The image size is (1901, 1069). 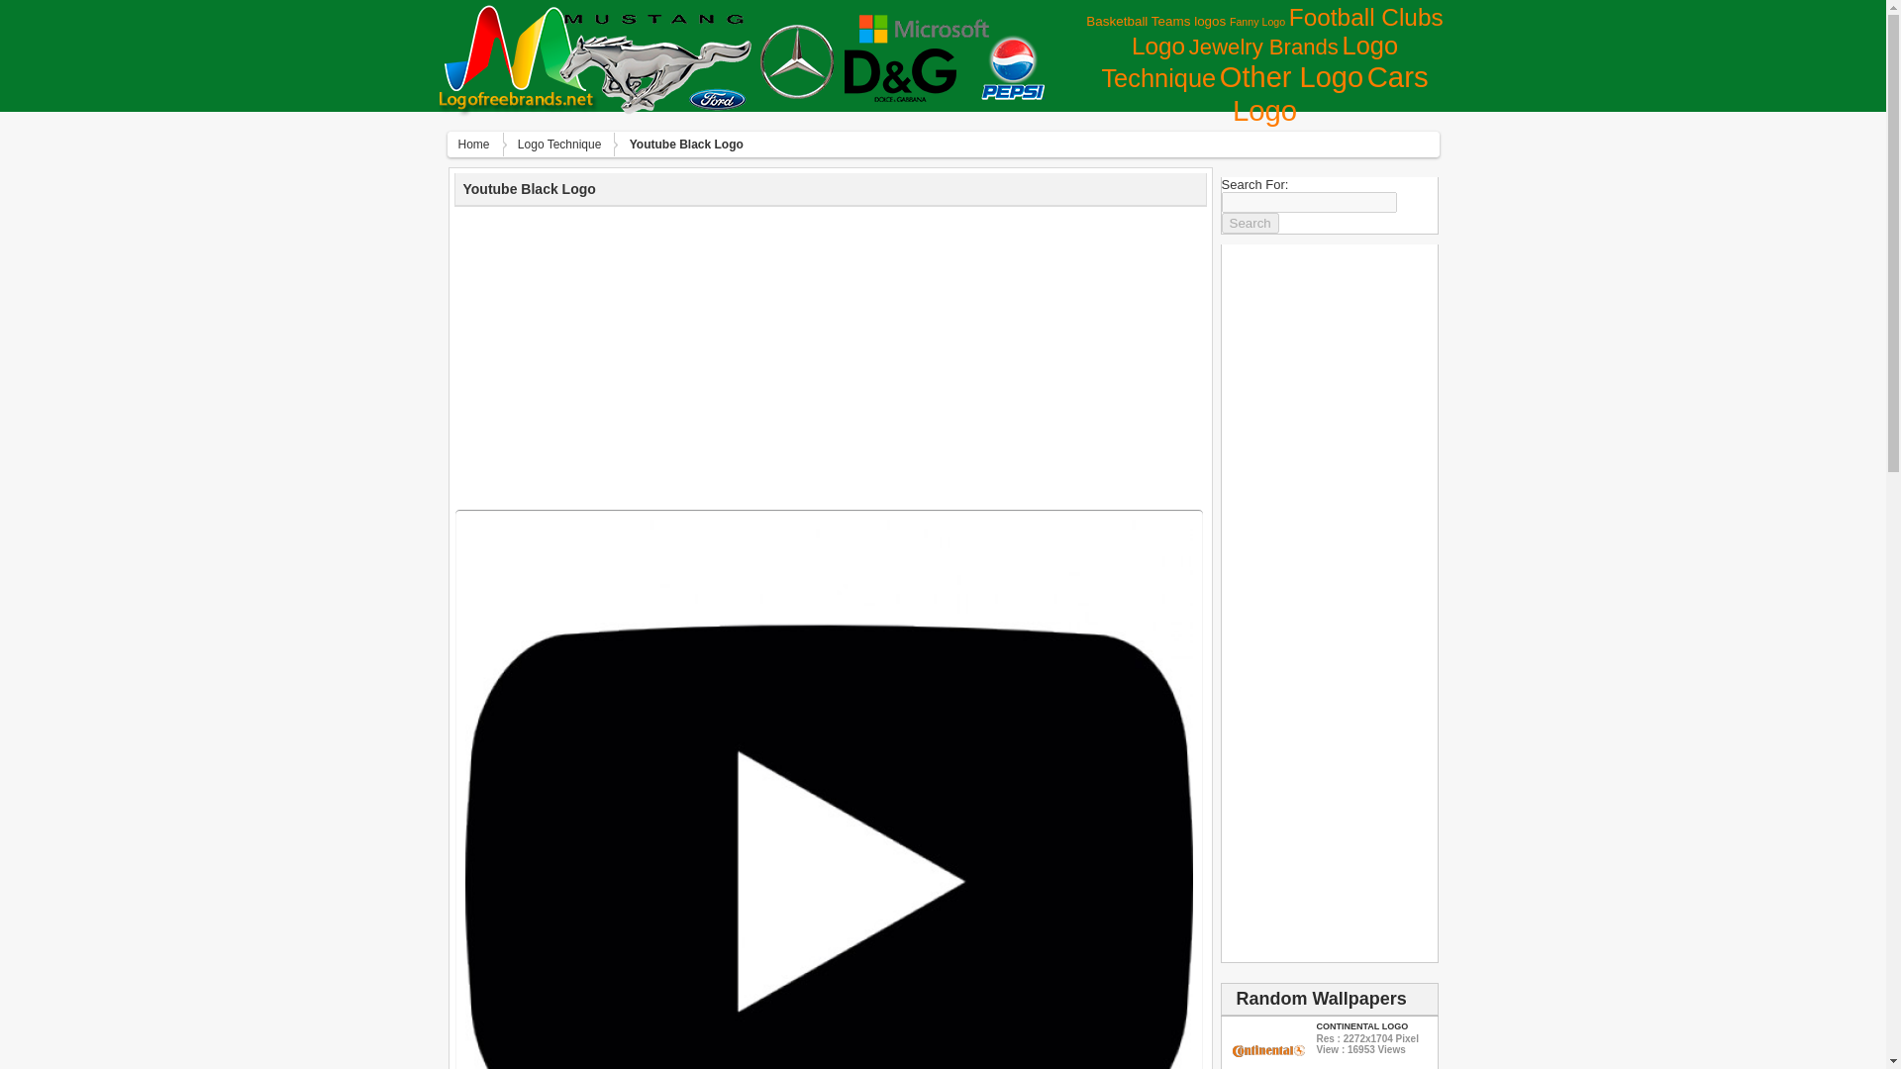 I want to click on Logo Technique, so click(x=568, y=144).